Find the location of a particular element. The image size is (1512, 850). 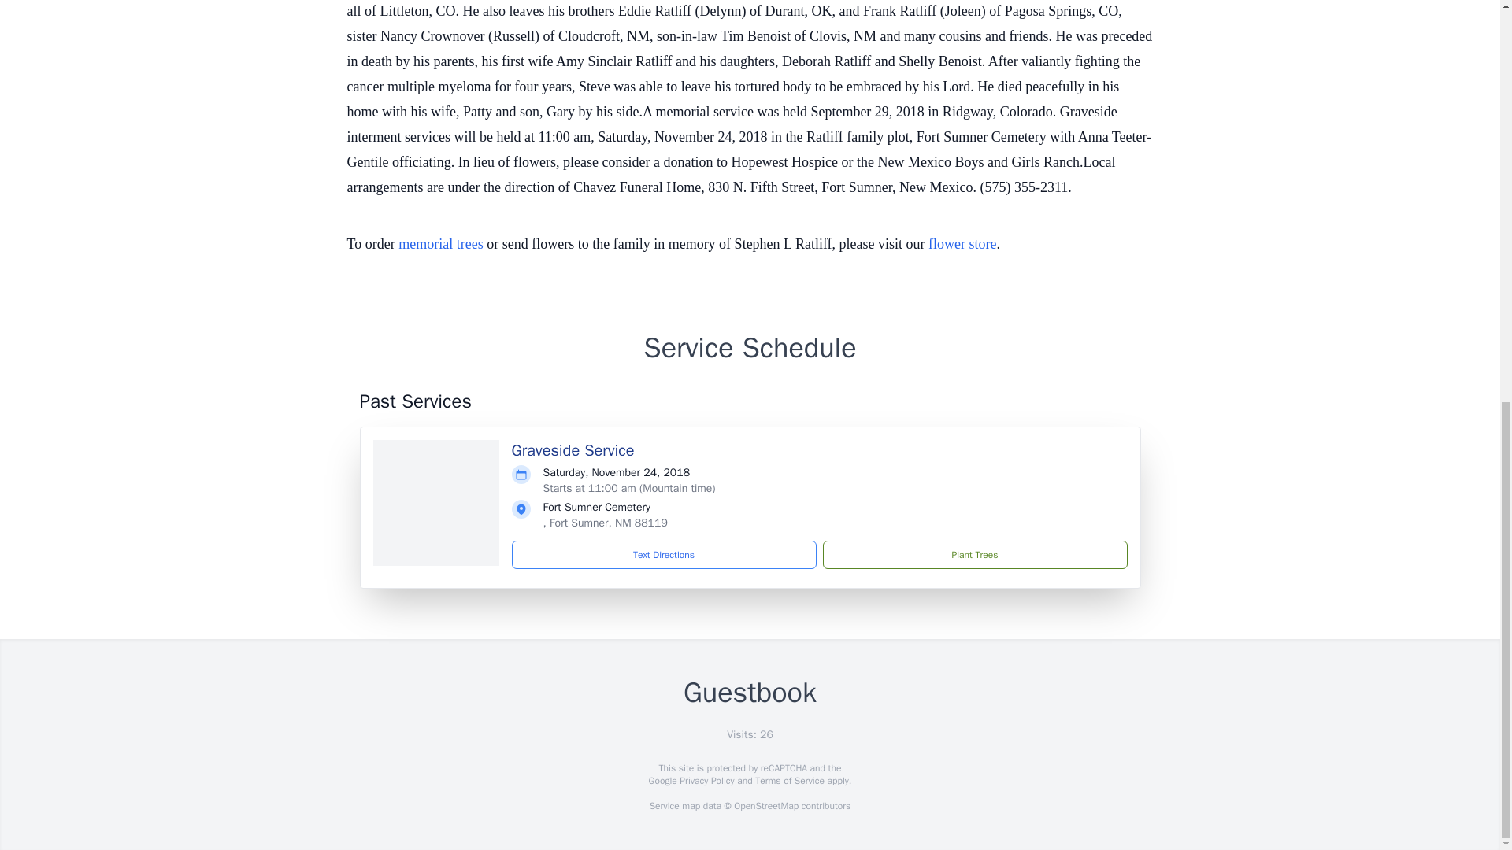

memorial trees is located at coordinates (440, 244).